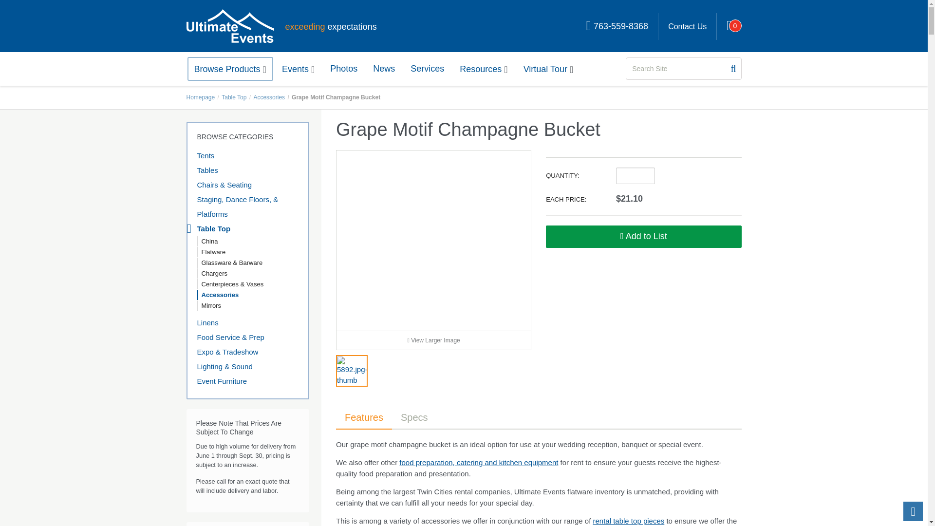 Image resolution: width=935 pixels, height=526 pixels. Describe the element at coordinates (729, 26) in the screenshot. I see `0` at that location.